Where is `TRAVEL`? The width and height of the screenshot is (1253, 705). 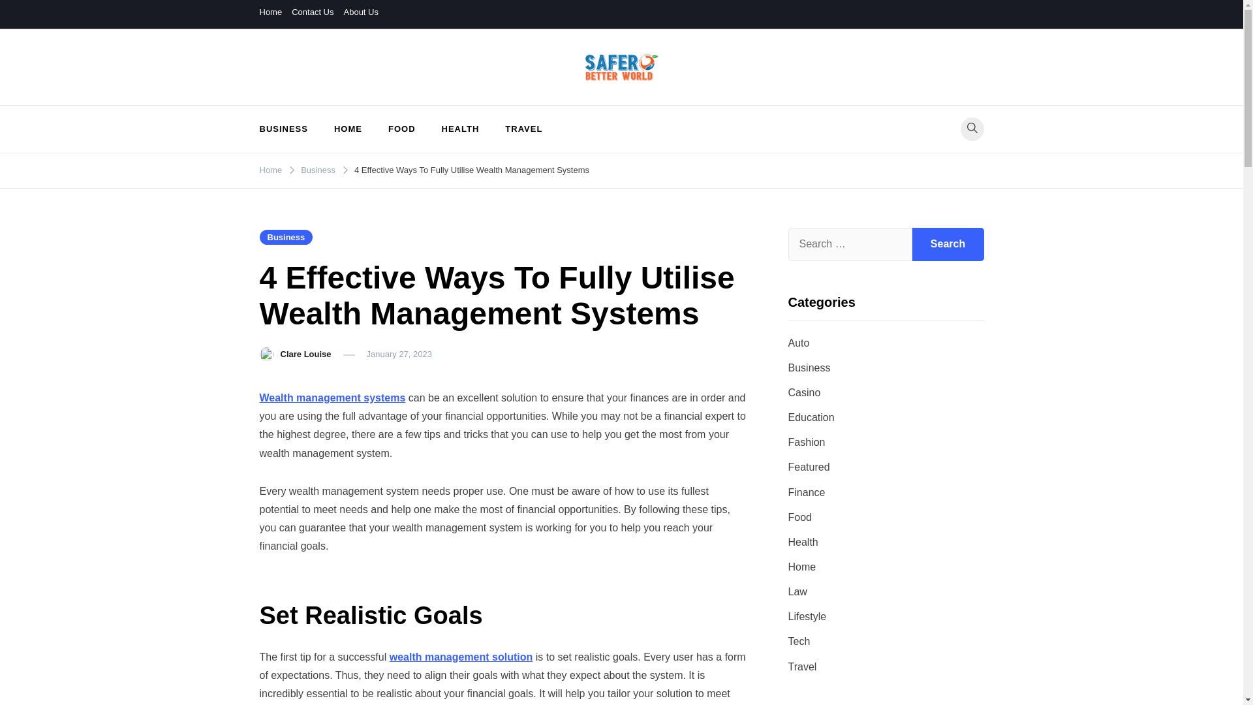 TRAVEL is located at coordinates (523, 129).